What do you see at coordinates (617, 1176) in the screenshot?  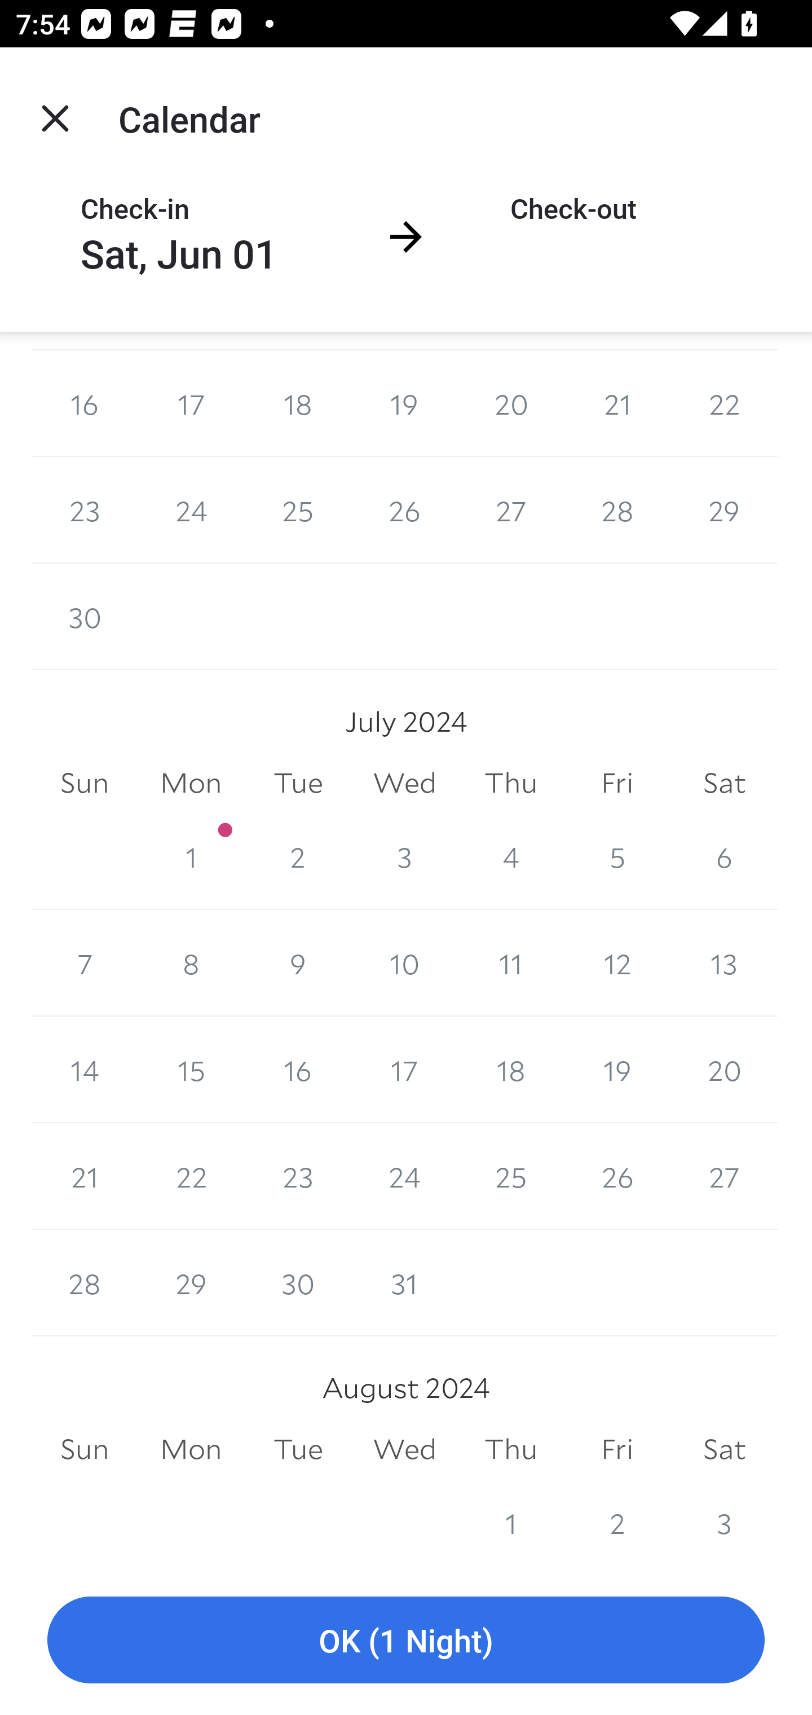 I see `26 26 July 2024` at bounding box center [617, 1176].